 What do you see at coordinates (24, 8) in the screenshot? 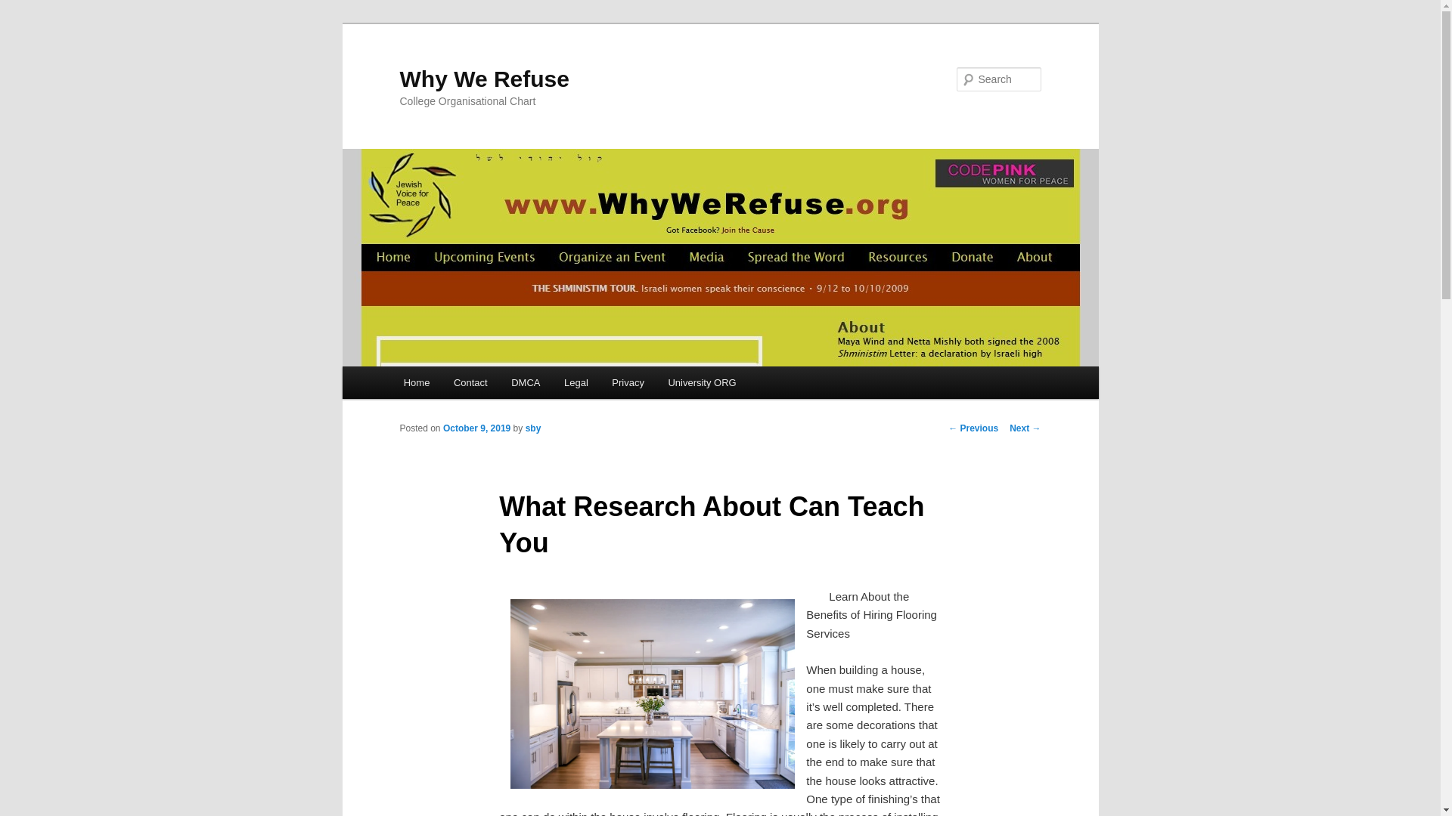
I see `Search` at bounding box center [24, 8].